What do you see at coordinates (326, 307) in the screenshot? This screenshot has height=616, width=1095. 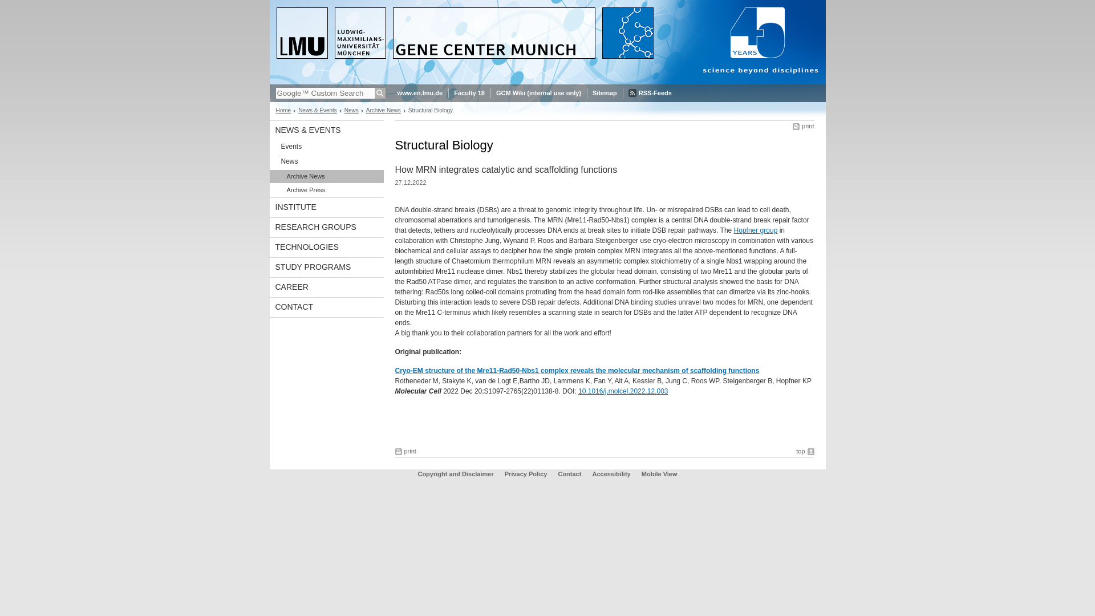 I see `CONTACT` at bounding box center [326, 307].